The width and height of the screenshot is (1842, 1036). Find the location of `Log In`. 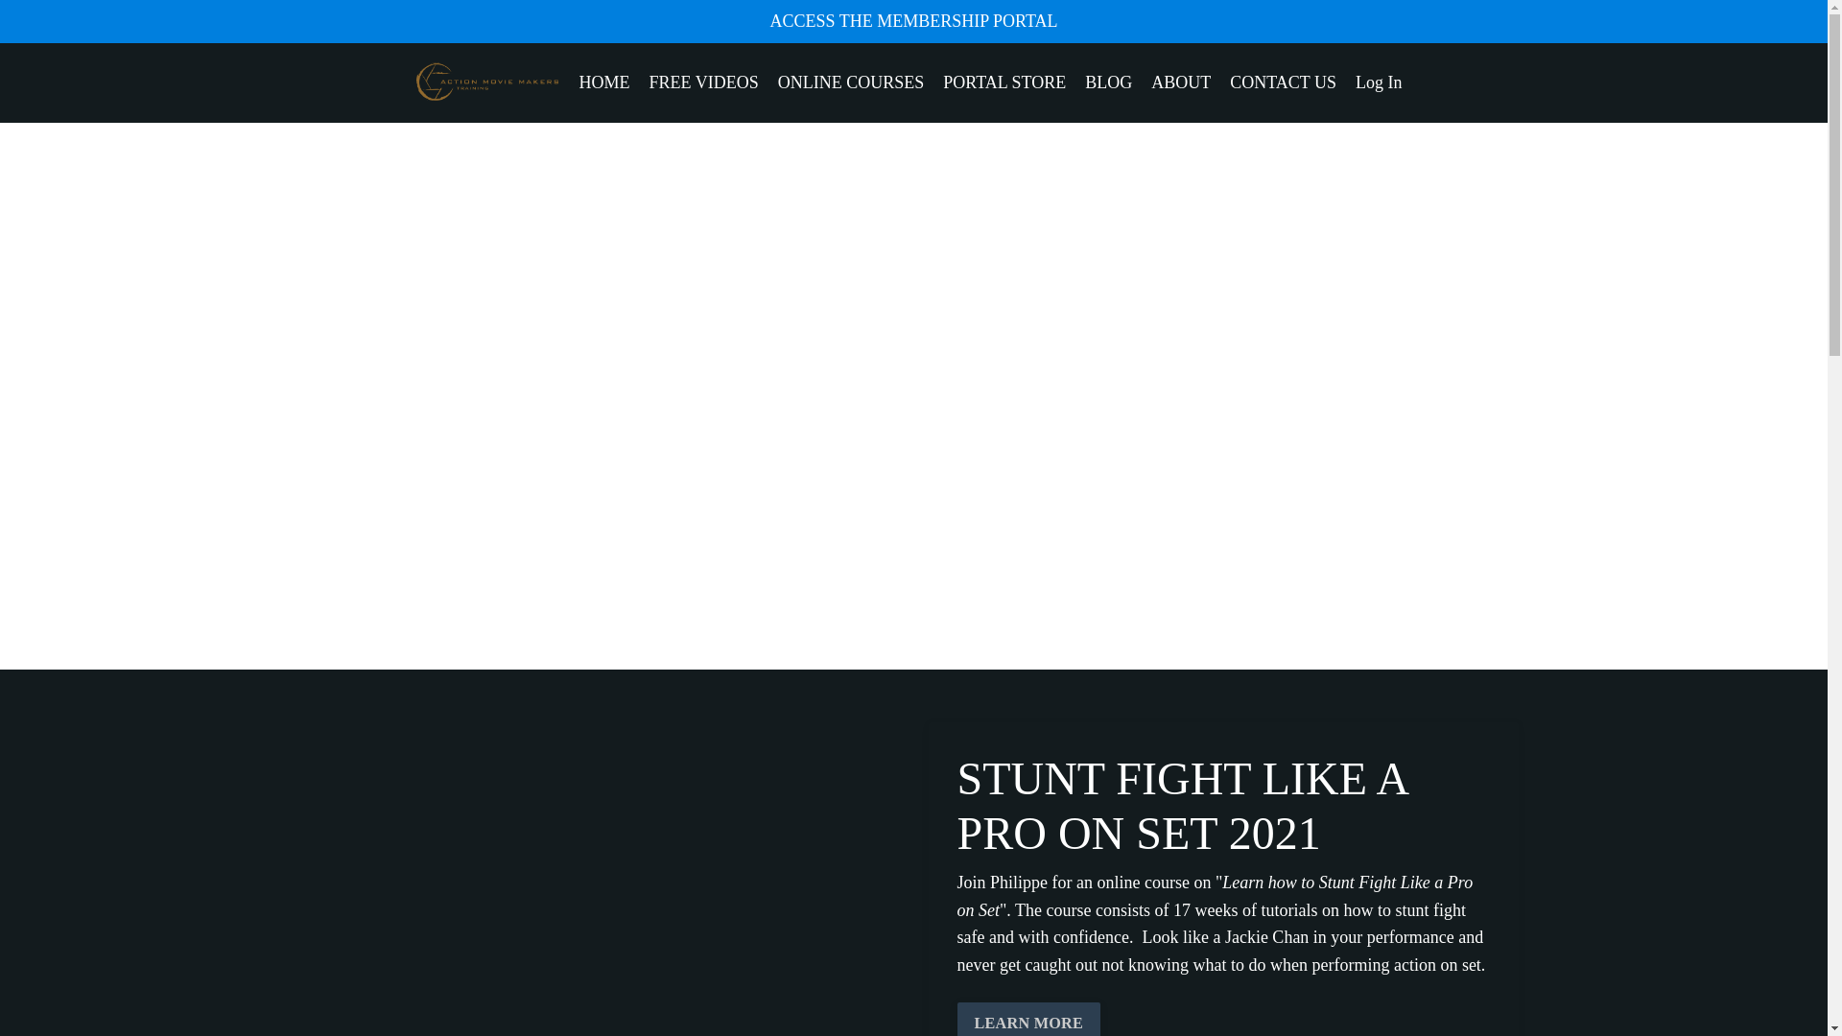

Log In is located at coordinates (1379, 82).